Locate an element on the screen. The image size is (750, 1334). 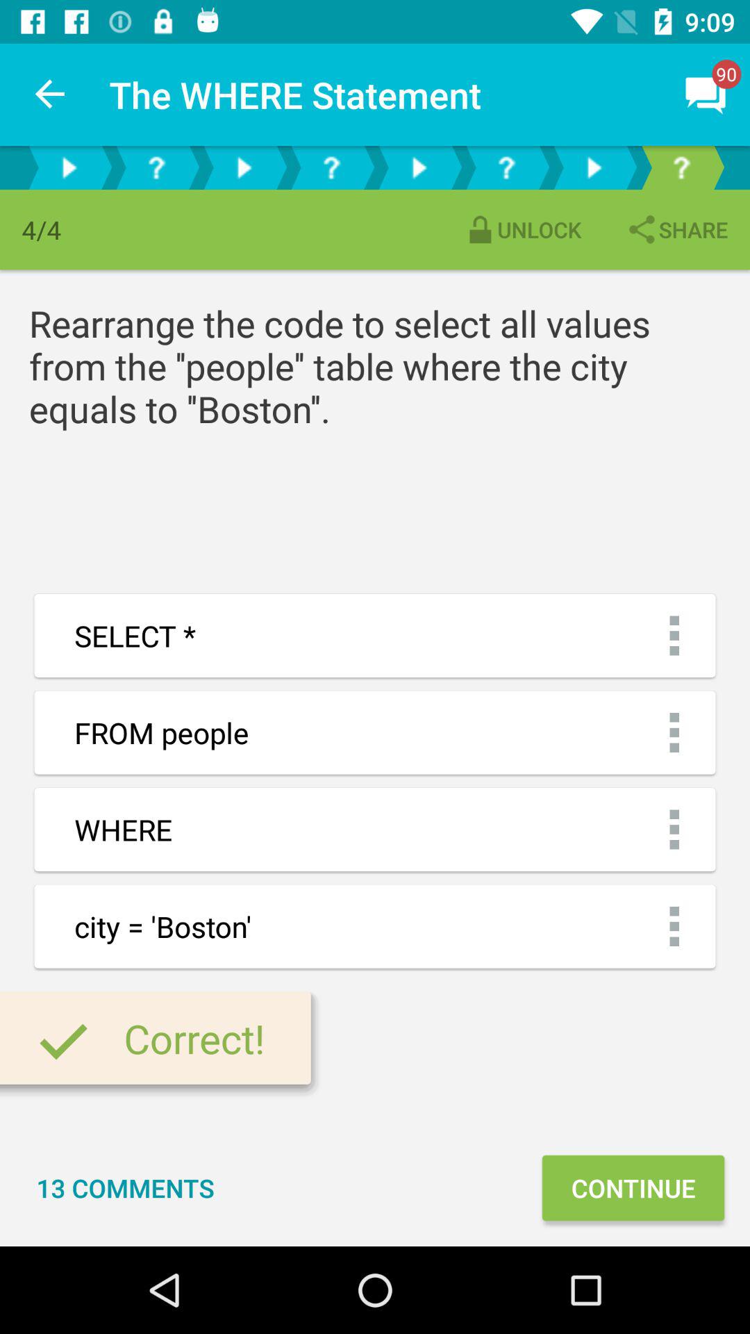
faq section is located at coordinates (331, 168).